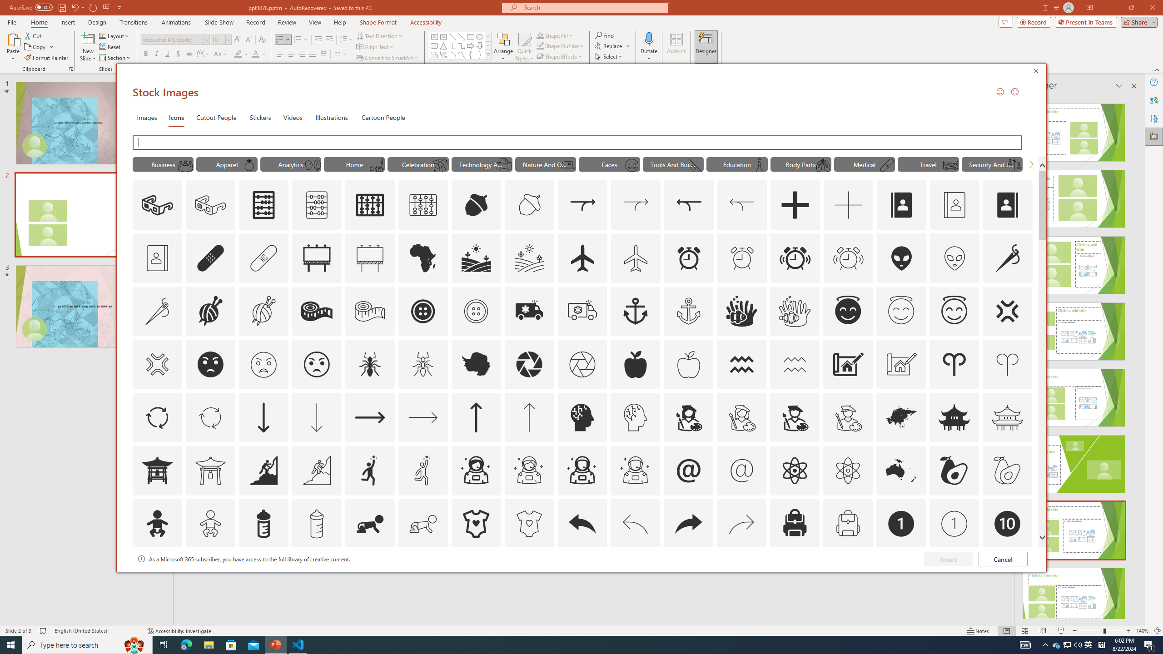  I want to click on AutomationID: Icons_Backpack, so click(302, 54).